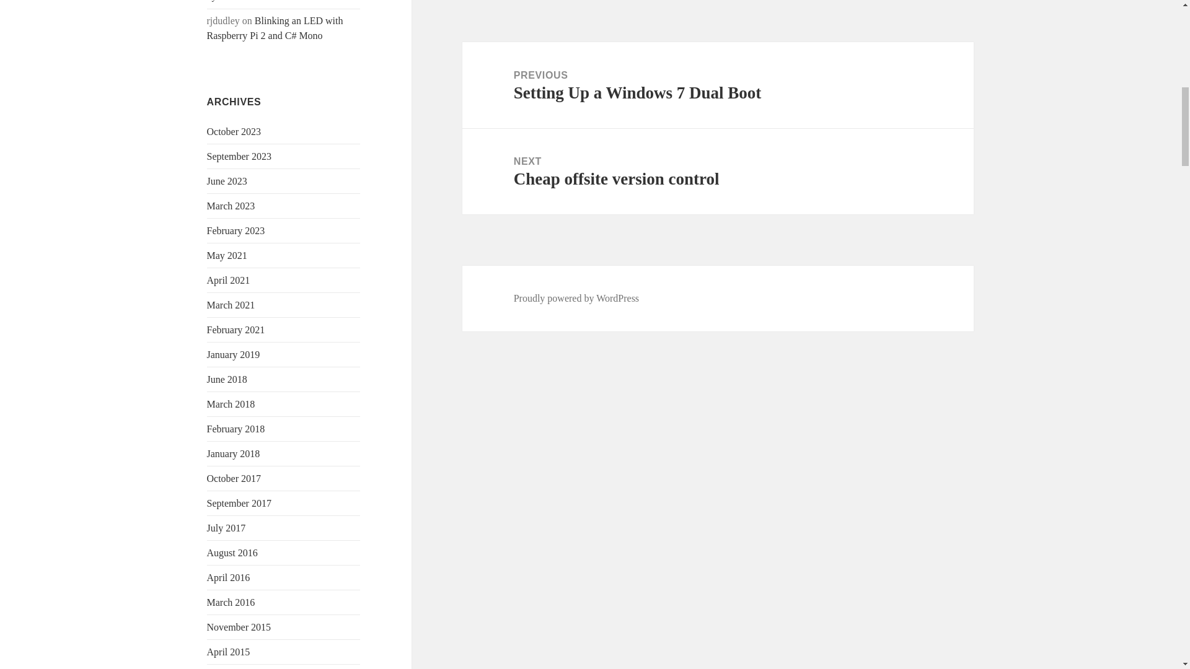 This screenshot has width=1190, height=669. Describe the element at coordinates (227, 255) in the screenshot. I see `May 2021` at that location.